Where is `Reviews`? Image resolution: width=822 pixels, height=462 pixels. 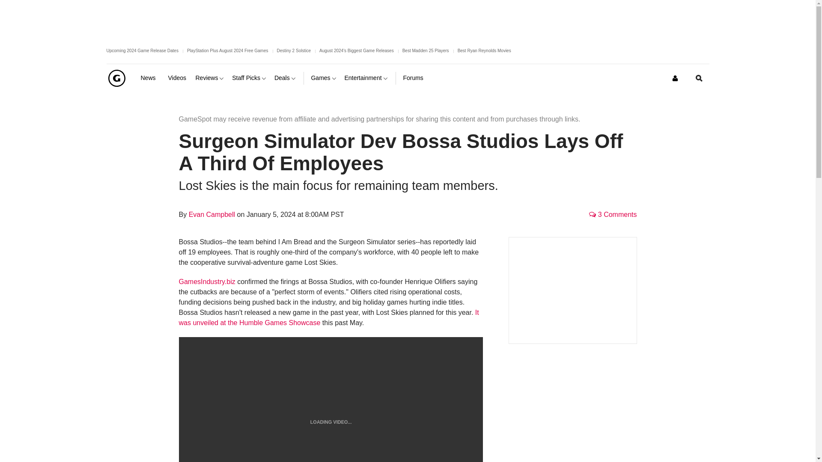 Reviews is located at coordinates (210, 78).